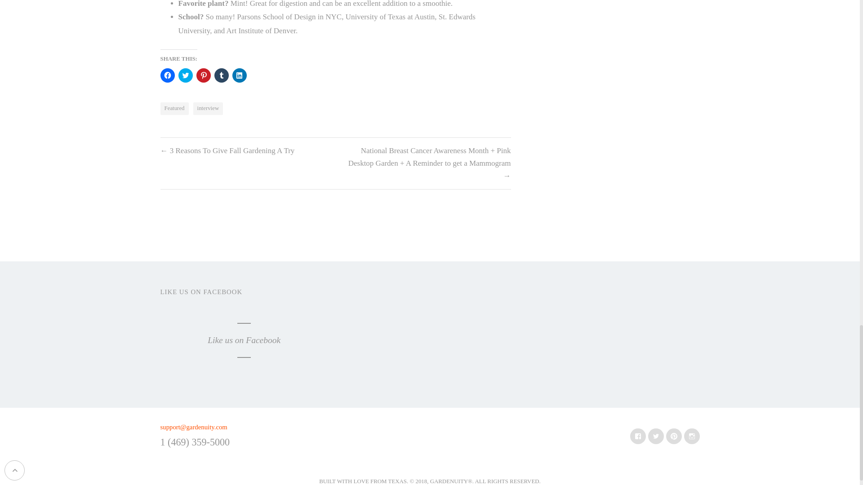 The image size is (863, 485). I want to click on Click to share on Pinterest, so click(203, 75).